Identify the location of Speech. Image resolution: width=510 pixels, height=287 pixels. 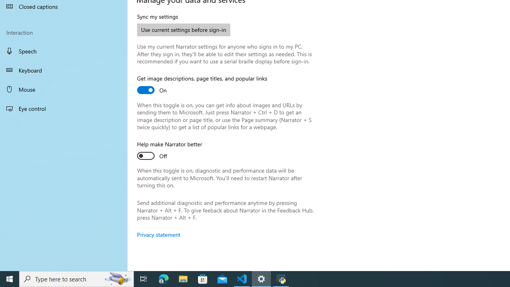
(64, 51).